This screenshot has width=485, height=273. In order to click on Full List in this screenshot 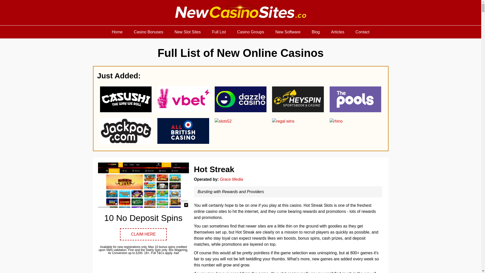, I will do `click(219, 32)`.